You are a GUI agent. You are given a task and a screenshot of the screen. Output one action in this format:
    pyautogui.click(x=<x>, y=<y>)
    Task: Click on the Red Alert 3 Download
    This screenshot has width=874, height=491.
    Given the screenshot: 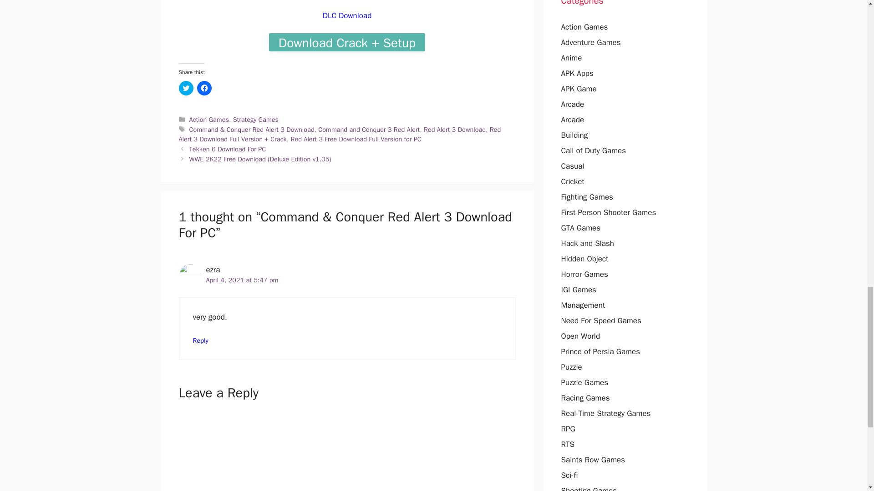 What is the action you would take?
    pyautogui.click(x=455, y=129)
    